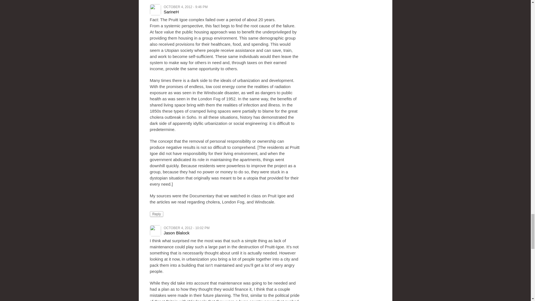  I want to click on Reply, so click(157, 214).